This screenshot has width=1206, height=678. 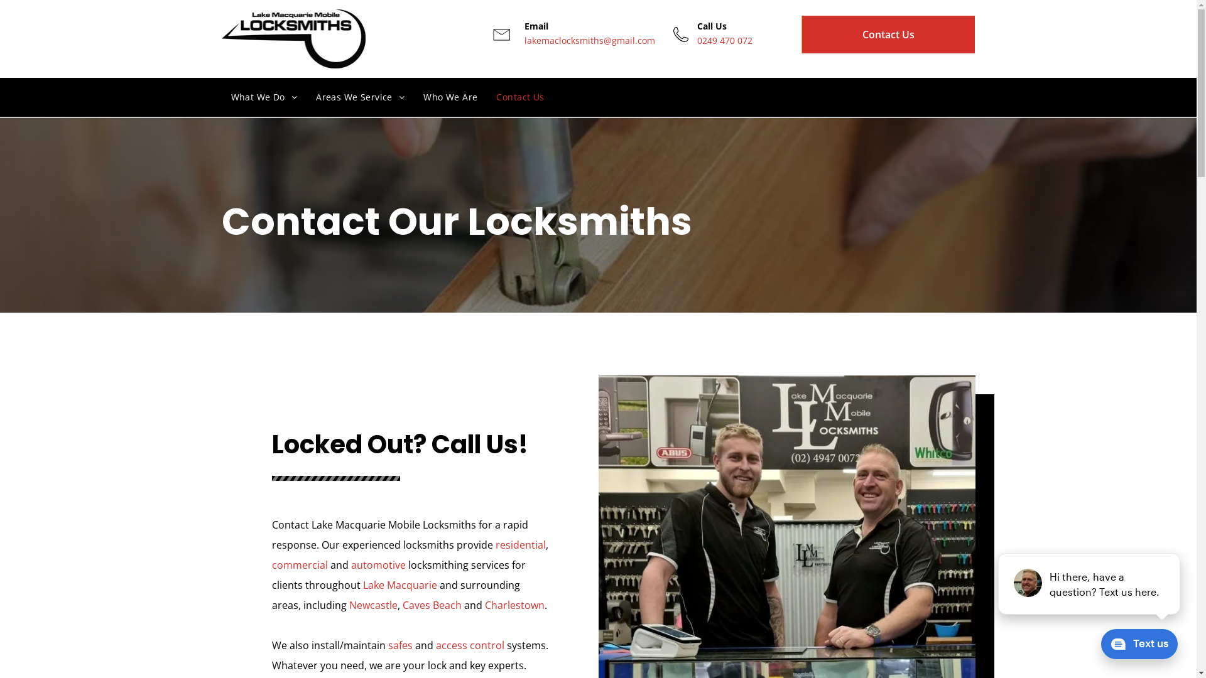 I want to click on commercial, so click(x=299, y=565).